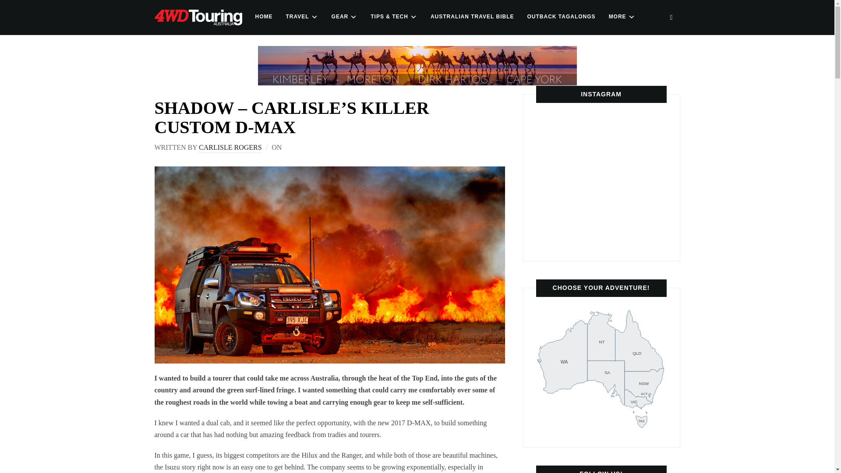 Image resolution: width=841 pixels, height=473 pixels. Describe the element at coordinates (344, 17) in the screenshot. I see `When the devil drives, needs must.` at that location.